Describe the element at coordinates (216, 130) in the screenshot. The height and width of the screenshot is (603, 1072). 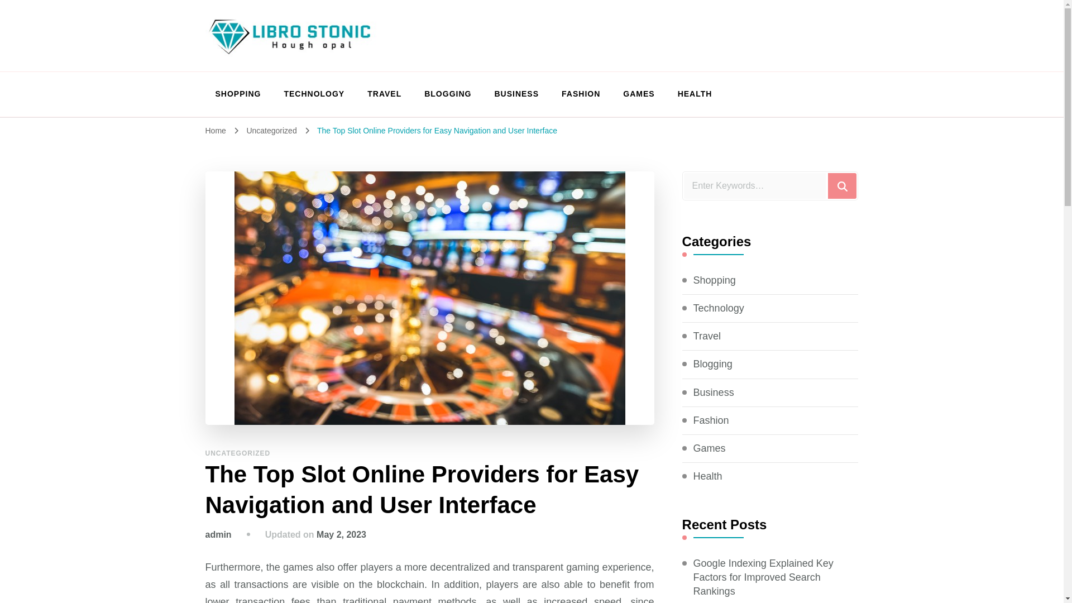
I see `Home` at that location.